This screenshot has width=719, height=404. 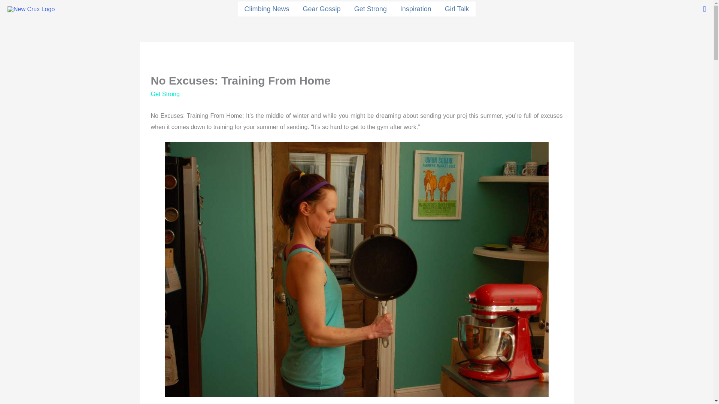 What do you see at coordinates (322, 9) in the screenshot?
I see `Gear Gossip` at bounding box center [322, 9].